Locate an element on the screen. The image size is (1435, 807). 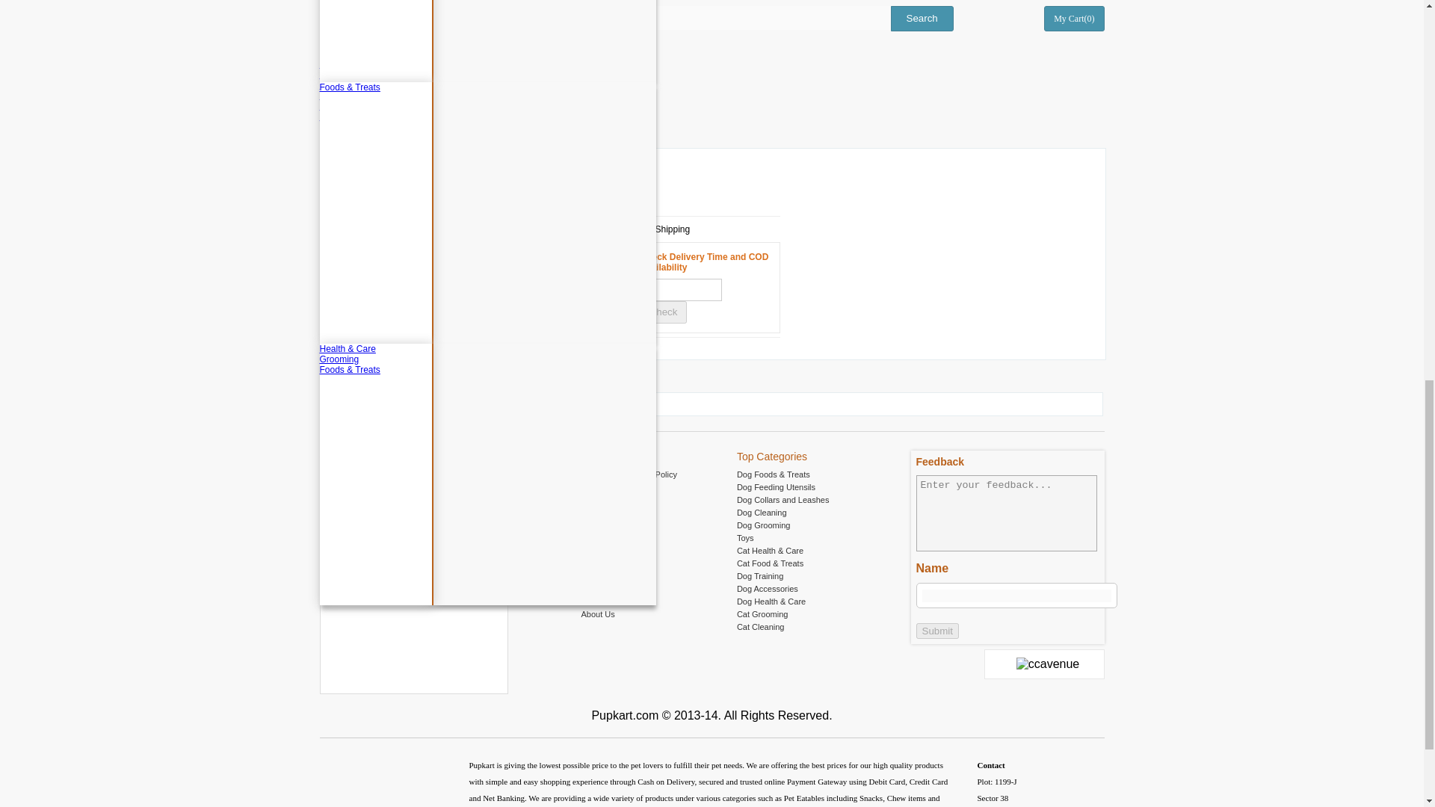
Check is located at coordinates (662, 312).